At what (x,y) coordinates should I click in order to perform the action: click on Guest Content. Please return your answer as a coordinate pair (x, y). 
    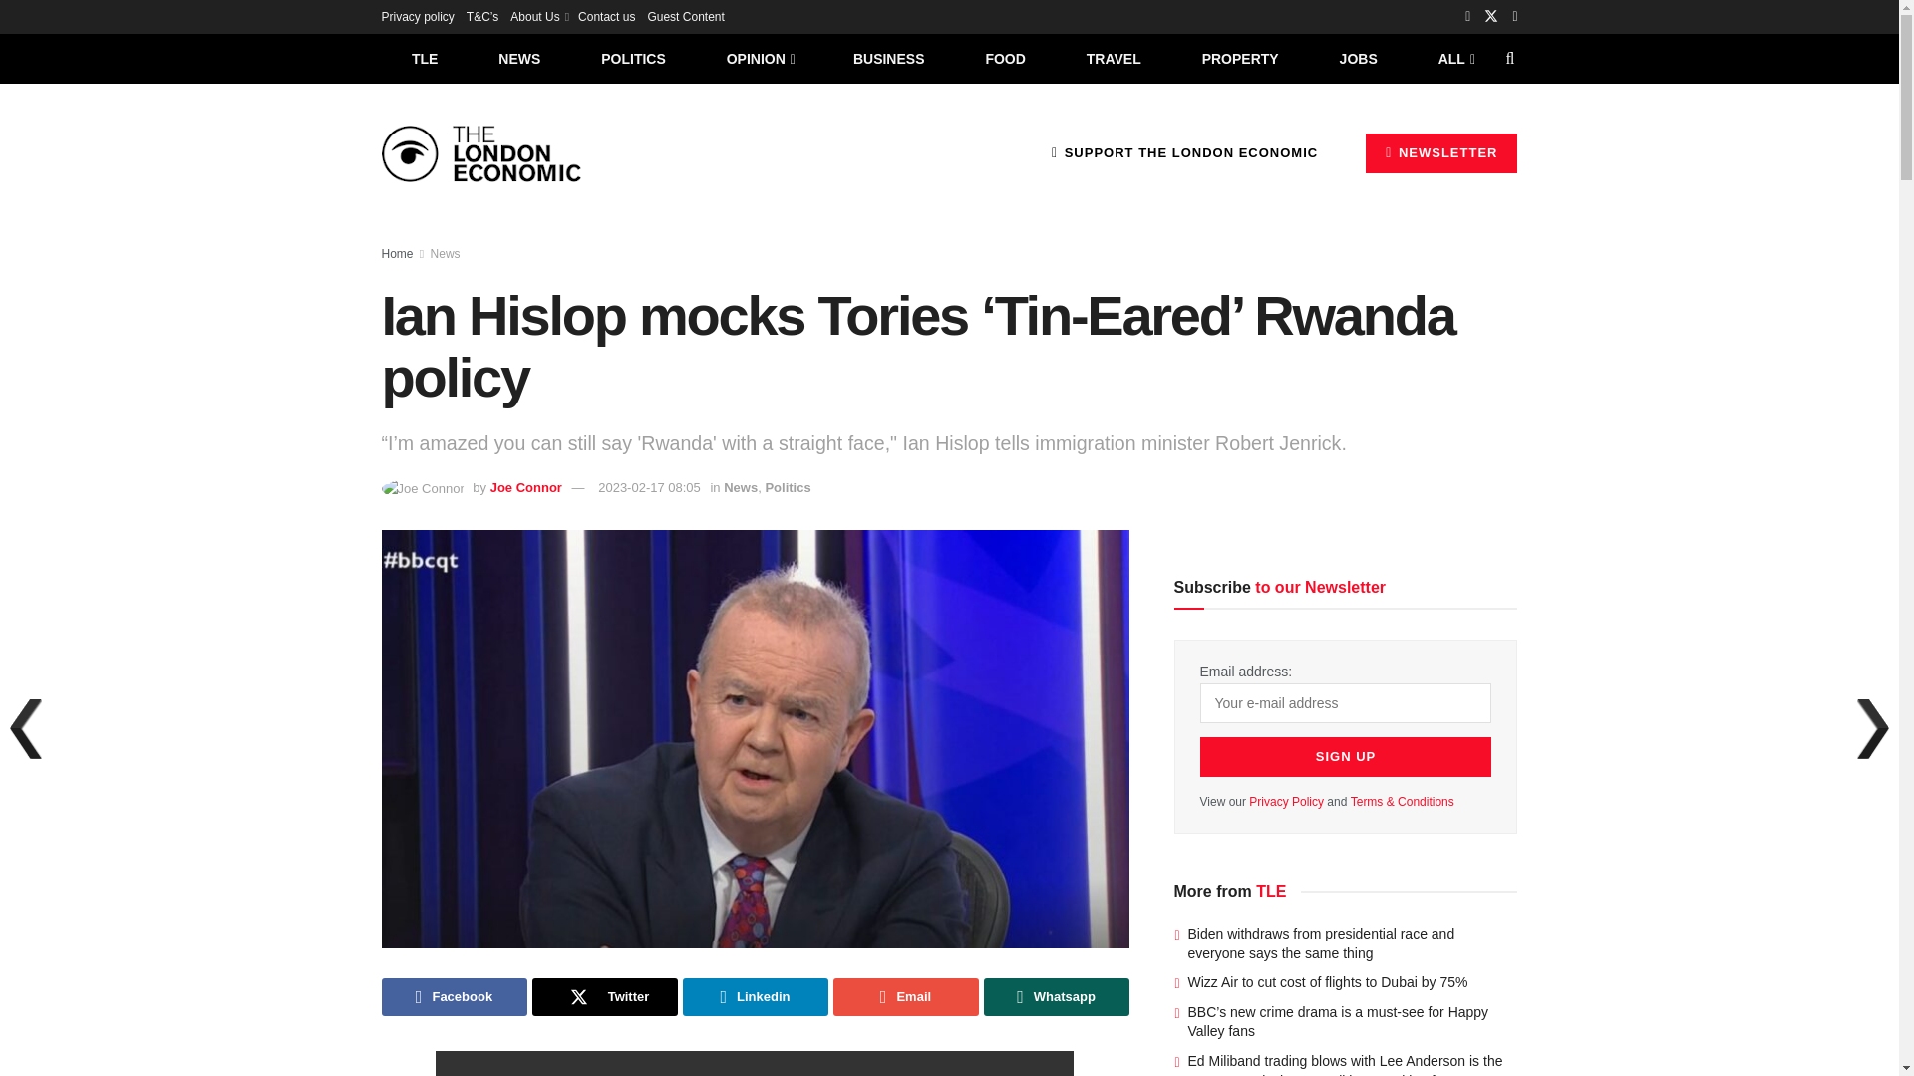
    Looking at the image, I should click on (684, 16).